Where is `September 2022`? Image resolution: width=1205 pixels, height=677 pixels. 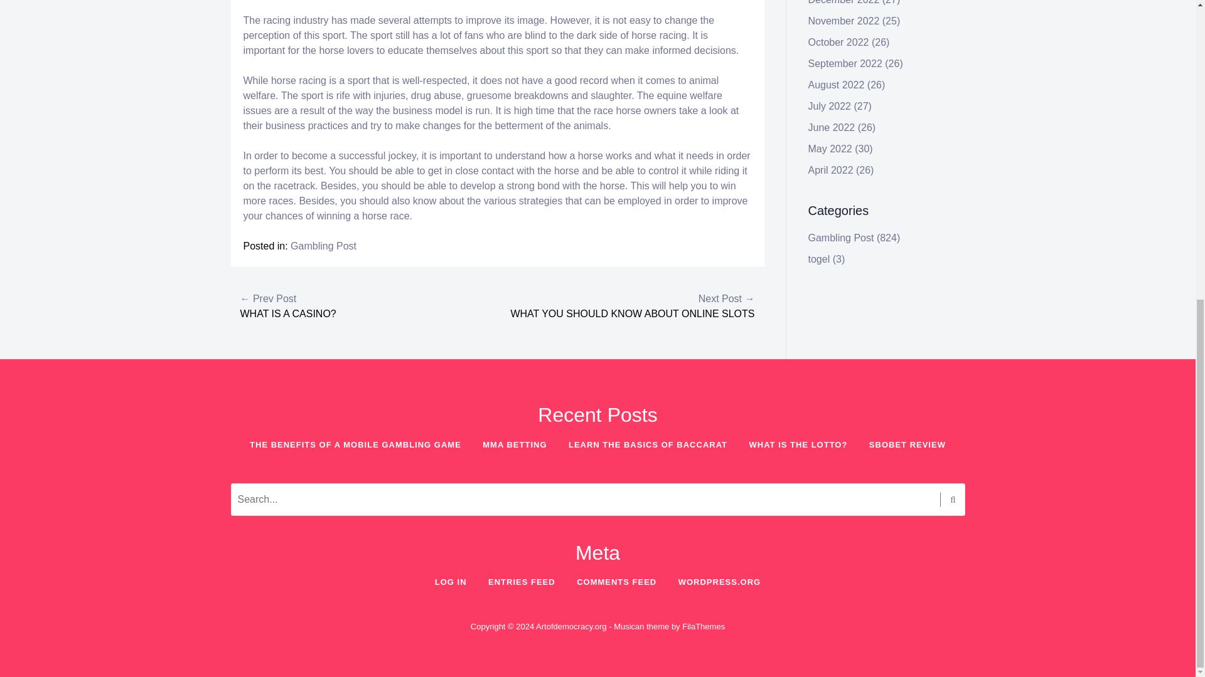 September 2022 is located at coordinates (845, 63).